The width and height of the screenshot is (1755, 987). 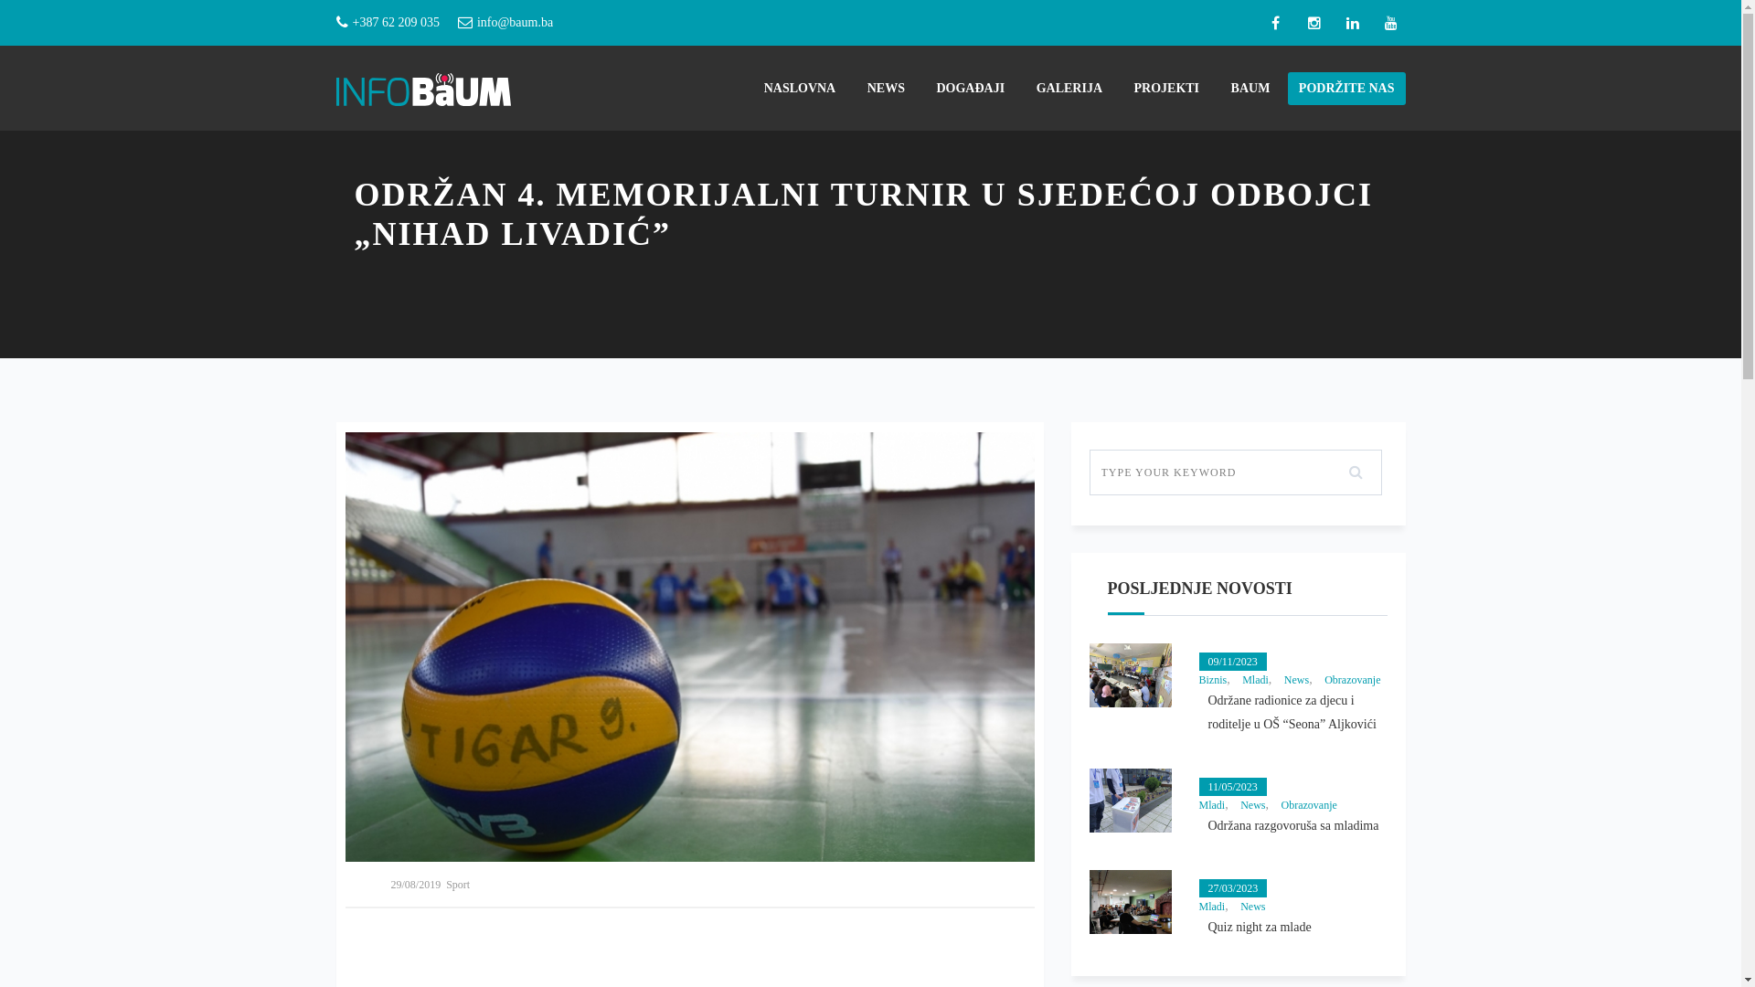 What do you see at coordinates (1167, 88) in the screenshot?
I see `PROJEKTI` at bounding box center [1167, 88].